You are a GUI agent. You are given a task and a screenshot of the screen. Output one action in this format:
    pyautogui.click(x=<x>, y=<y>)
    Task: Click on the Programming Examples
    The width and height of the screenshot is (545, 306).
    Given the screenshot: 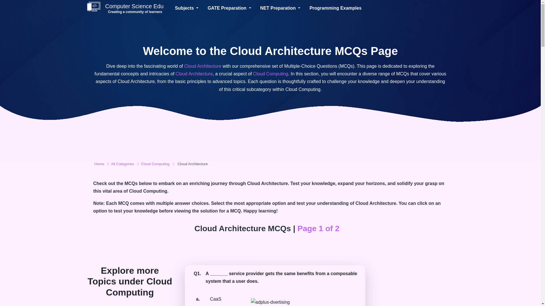 What is the action you would take?
    pyautogui.click(x=232, y=8)
    